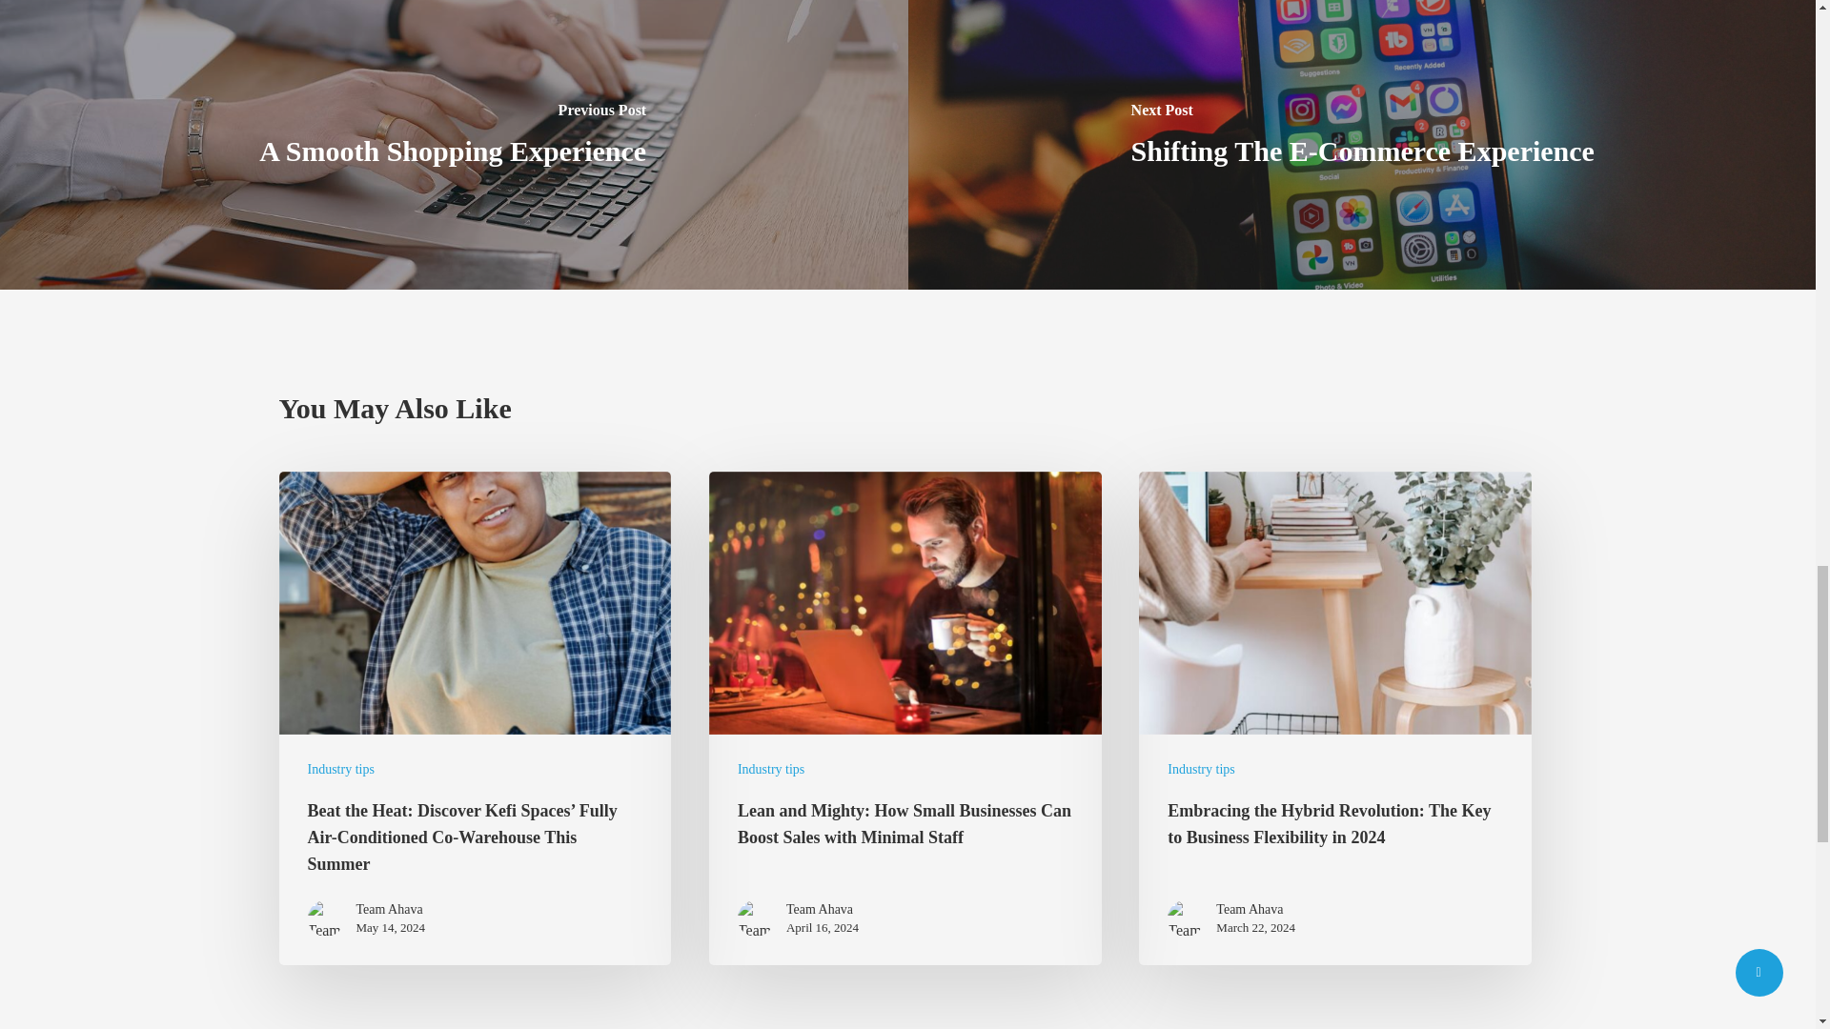 This screenshot has width=1830, height=1029. Describe the element at coordinates (339, 769) in the screenshot. I see `Industry tips` at that location.